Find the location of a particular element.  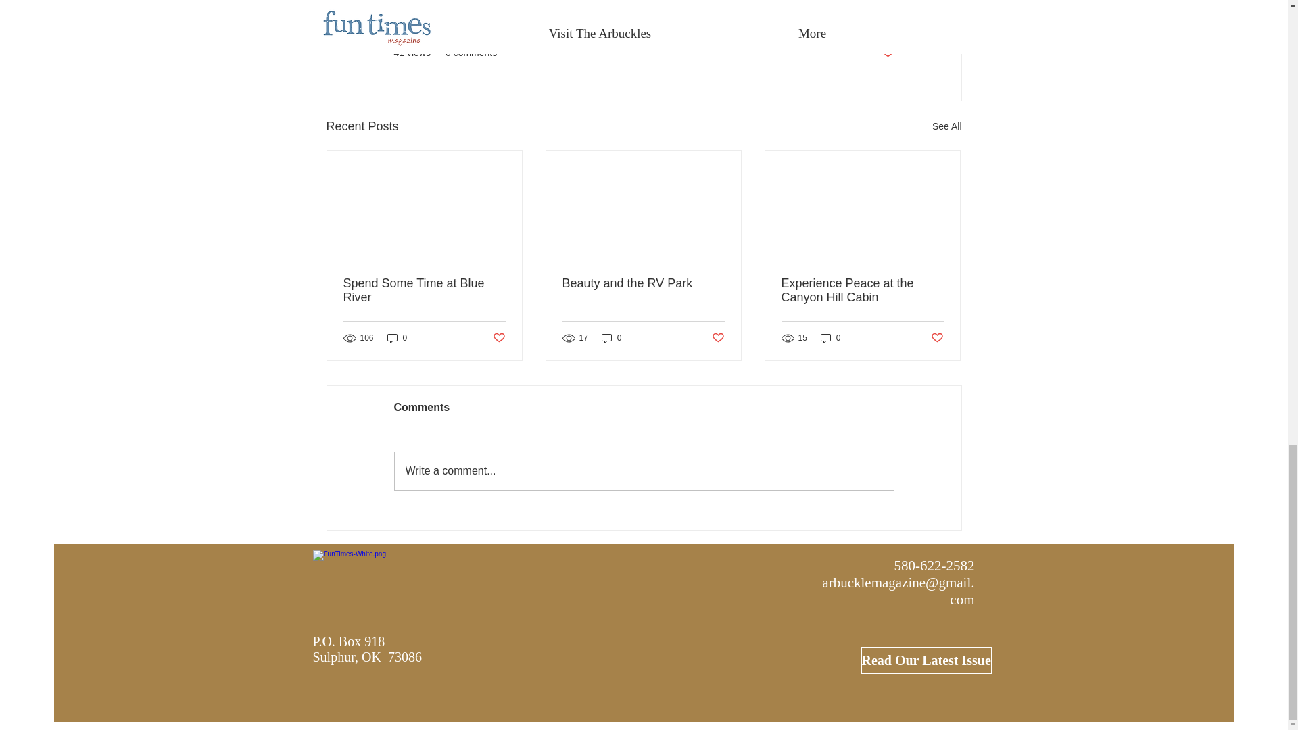

Post not marked as liked is located at coordinates (718, 338).